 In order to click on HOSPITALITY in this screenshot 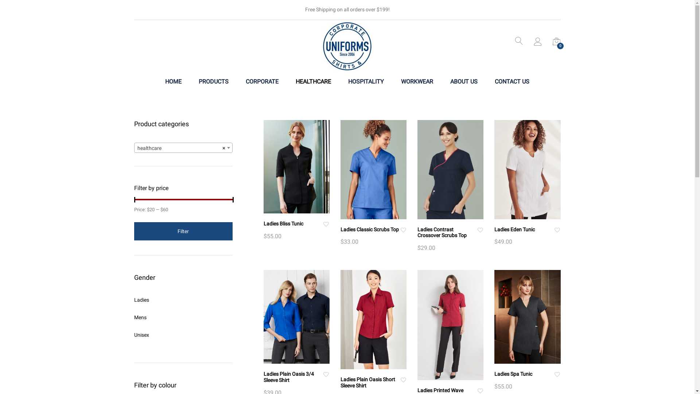, I will do `click(366, 82)`.